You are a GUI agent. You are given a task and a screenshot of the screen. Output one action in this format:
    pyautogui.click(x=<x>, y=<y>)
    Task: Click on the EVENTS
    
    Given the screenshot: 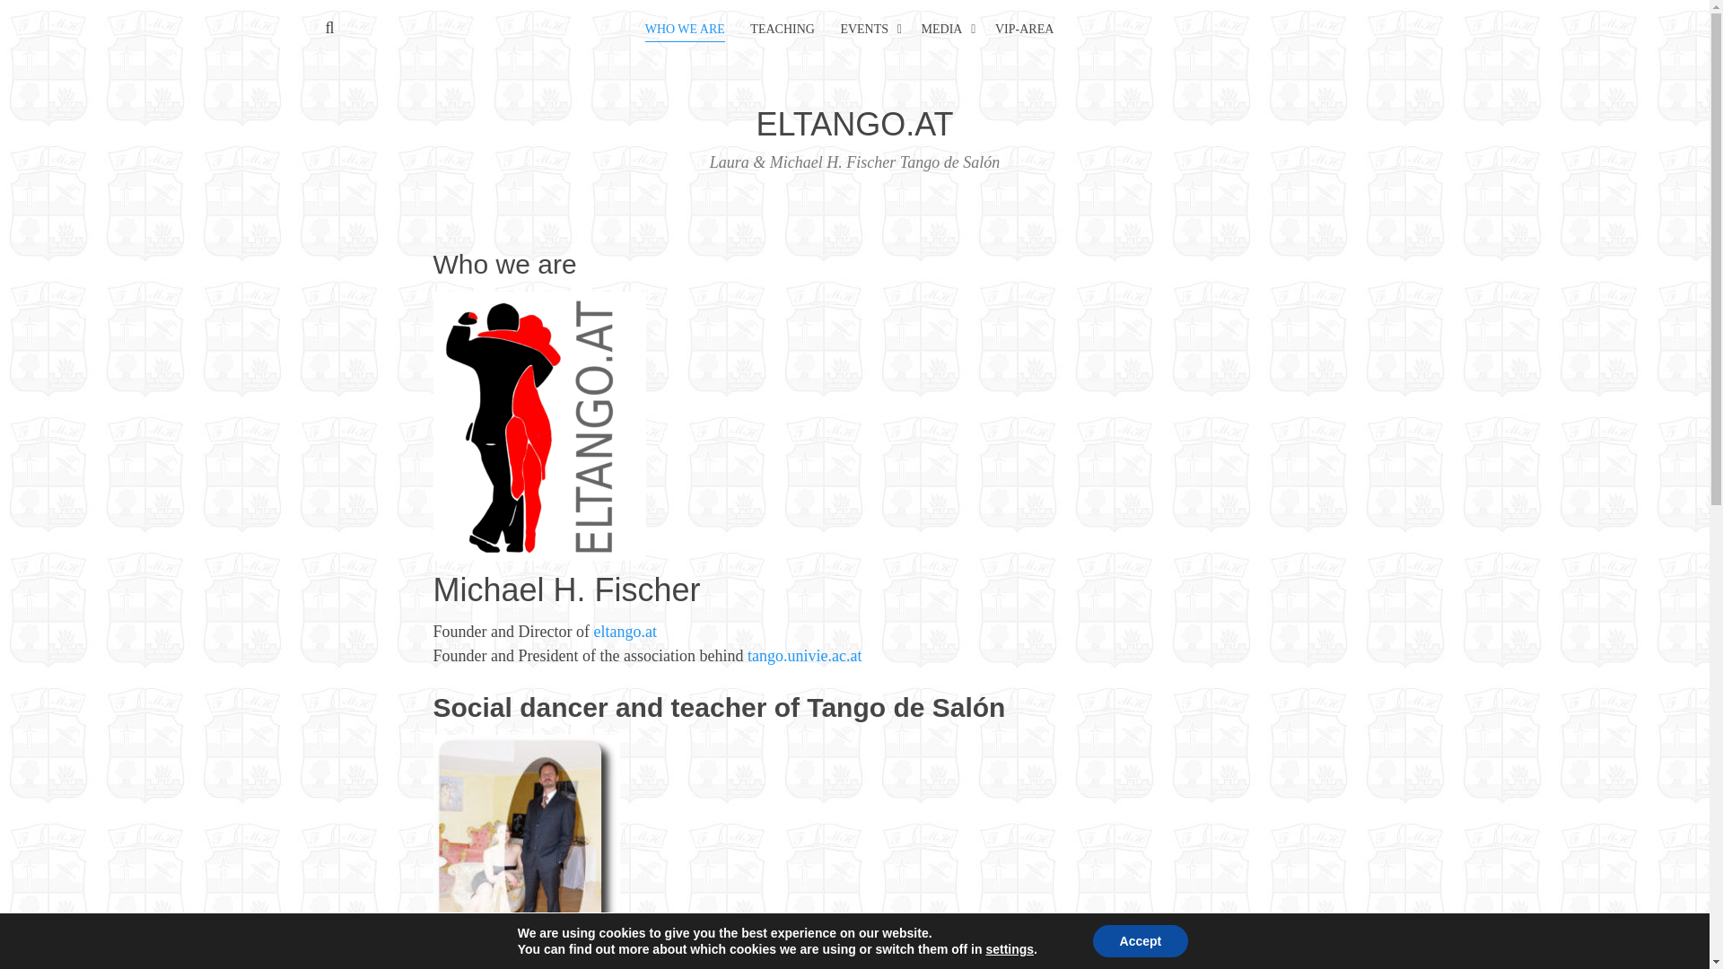 What is the action you would take?
    pyautogui.click(x=864, y=30)
    